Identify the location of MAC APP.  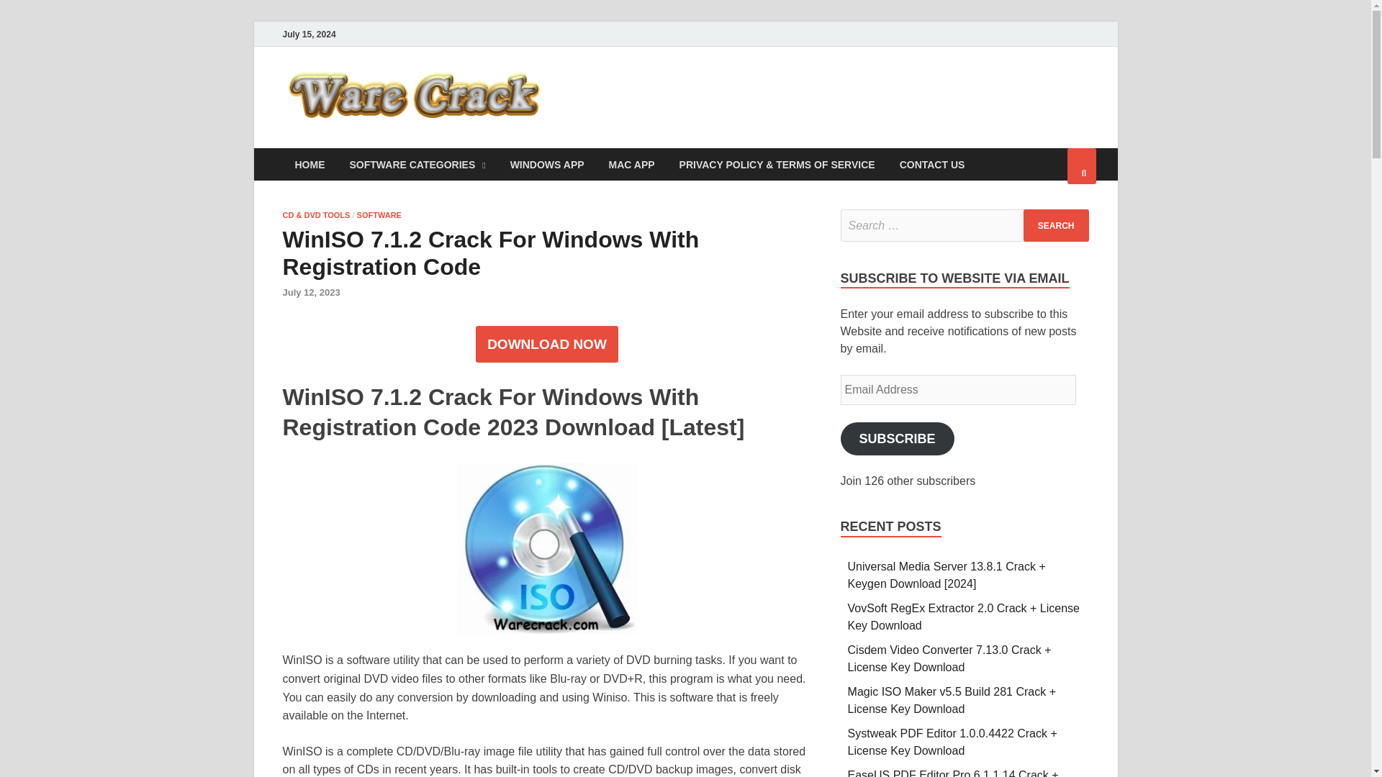
(632, 164).